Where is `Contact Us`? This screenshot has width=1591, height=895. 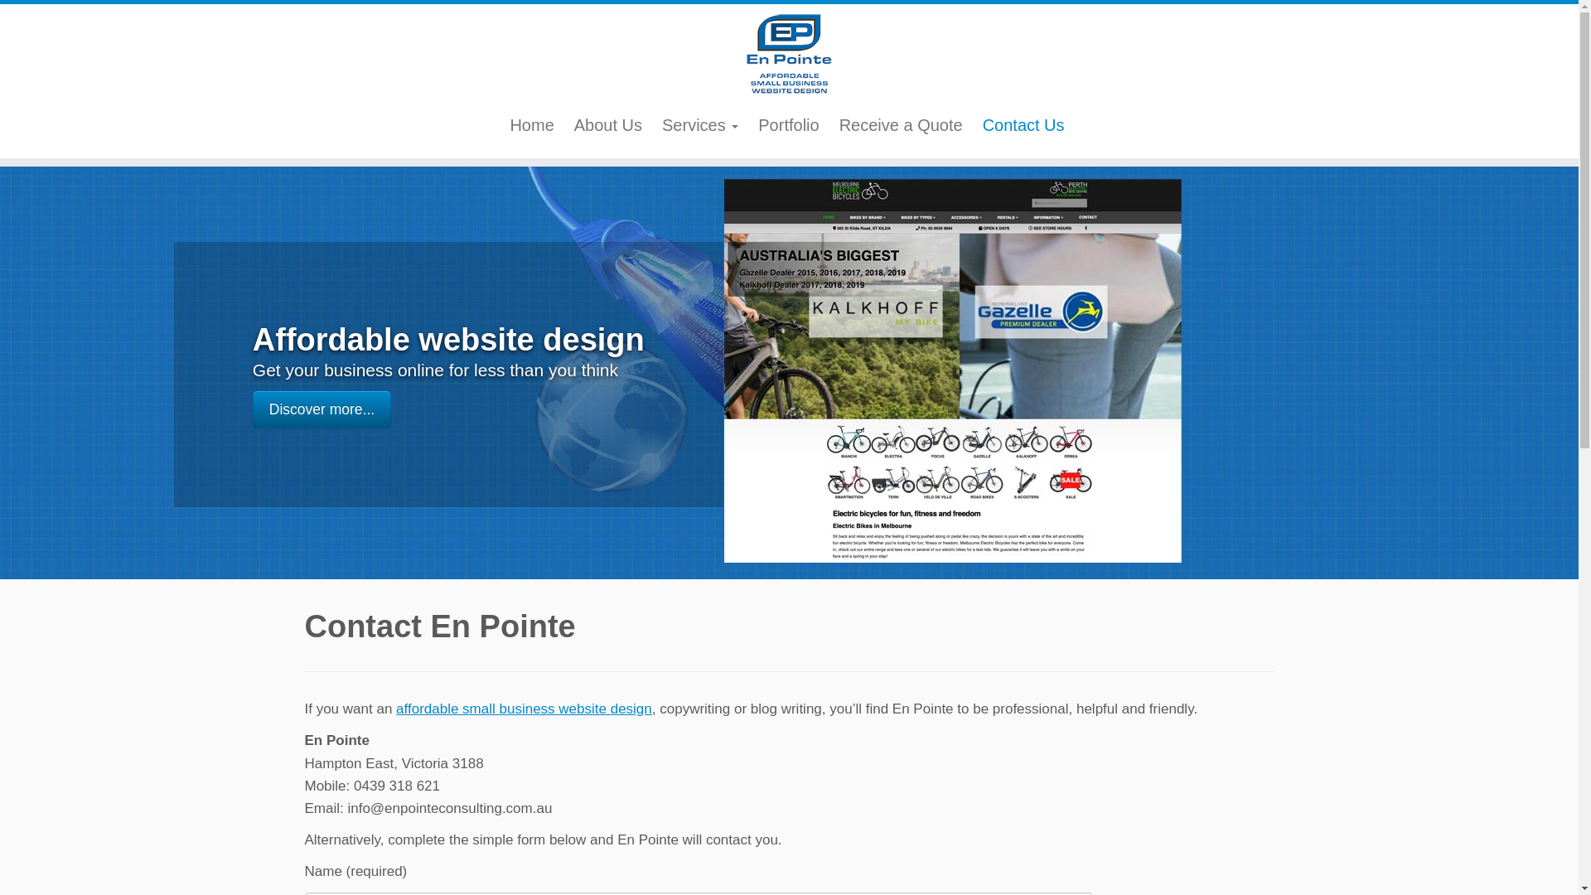 Contact Us is located at coordinates (1024, 125).